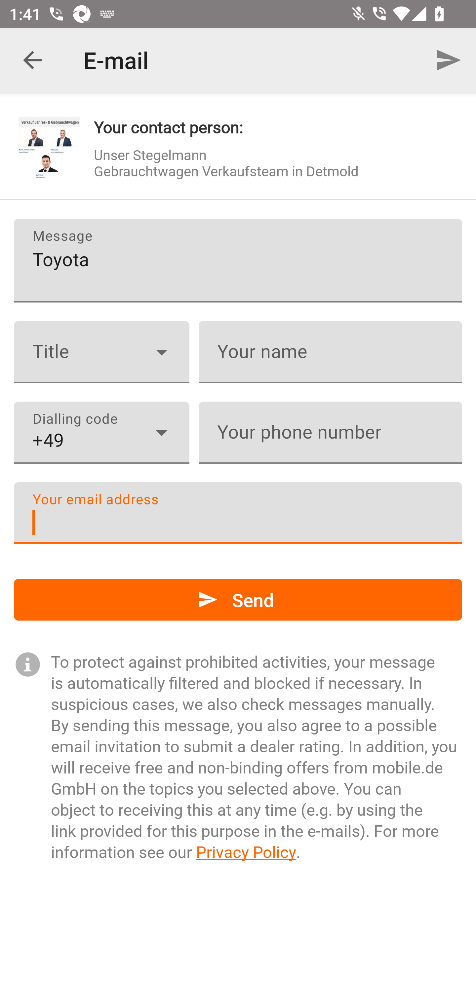  What do you see at coordinates (448, 60) in the screenshot?
I see `Send` at bounding box center [448, 60].